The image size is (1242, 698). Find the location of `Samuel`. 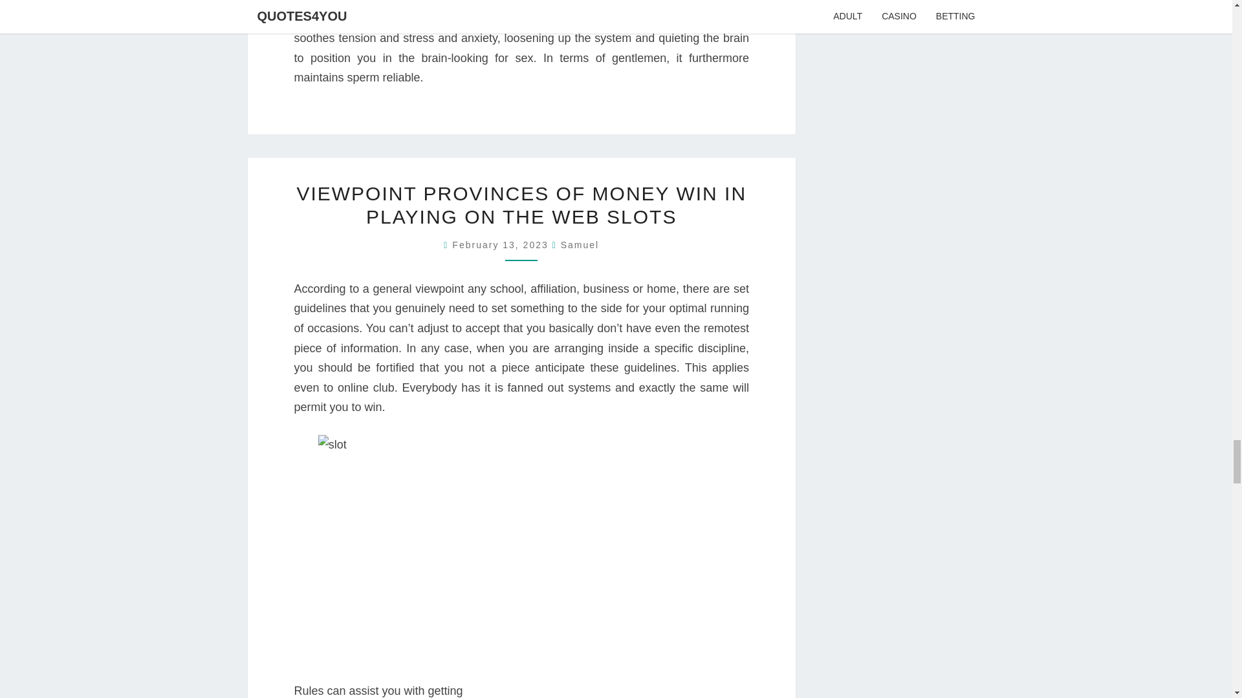

Samuel is located at coordinates (580, 244).